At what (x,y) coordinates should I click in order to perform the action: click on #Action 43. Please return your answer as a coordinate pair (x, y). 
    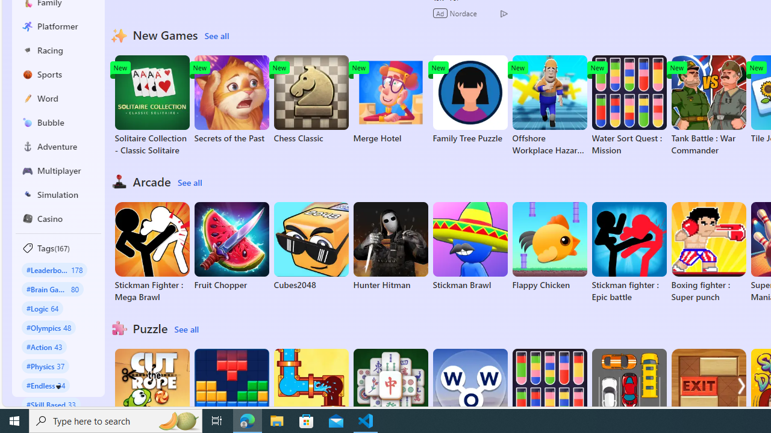
    Looking at the image, I should click on (45, 346).